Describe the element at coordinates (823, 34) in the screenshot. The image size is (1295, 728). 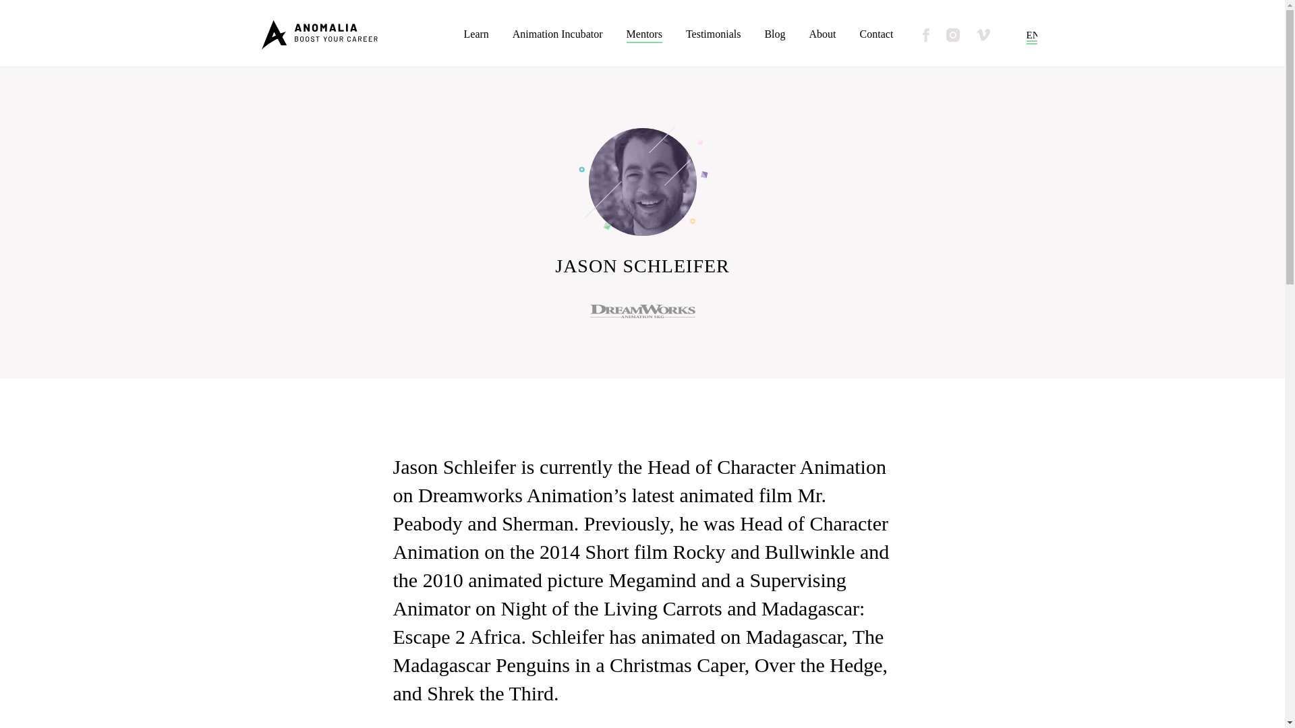
I see `About` at that location.